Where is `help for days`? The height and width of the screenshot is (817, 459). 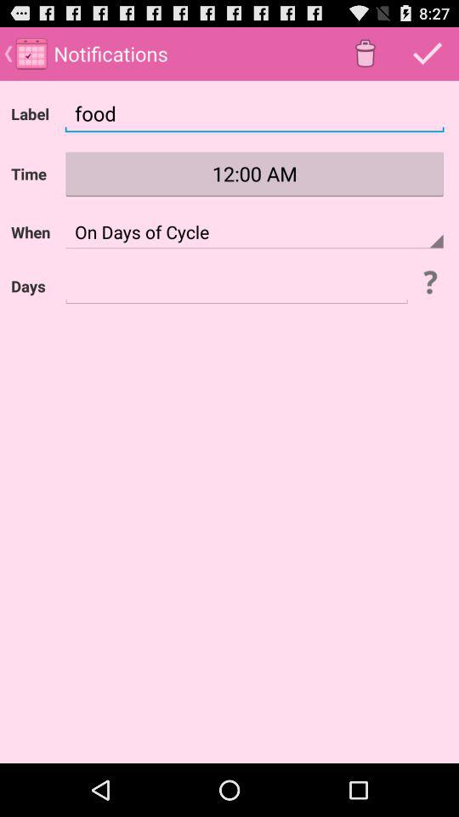
help for days is located at coordinates (429, 282).